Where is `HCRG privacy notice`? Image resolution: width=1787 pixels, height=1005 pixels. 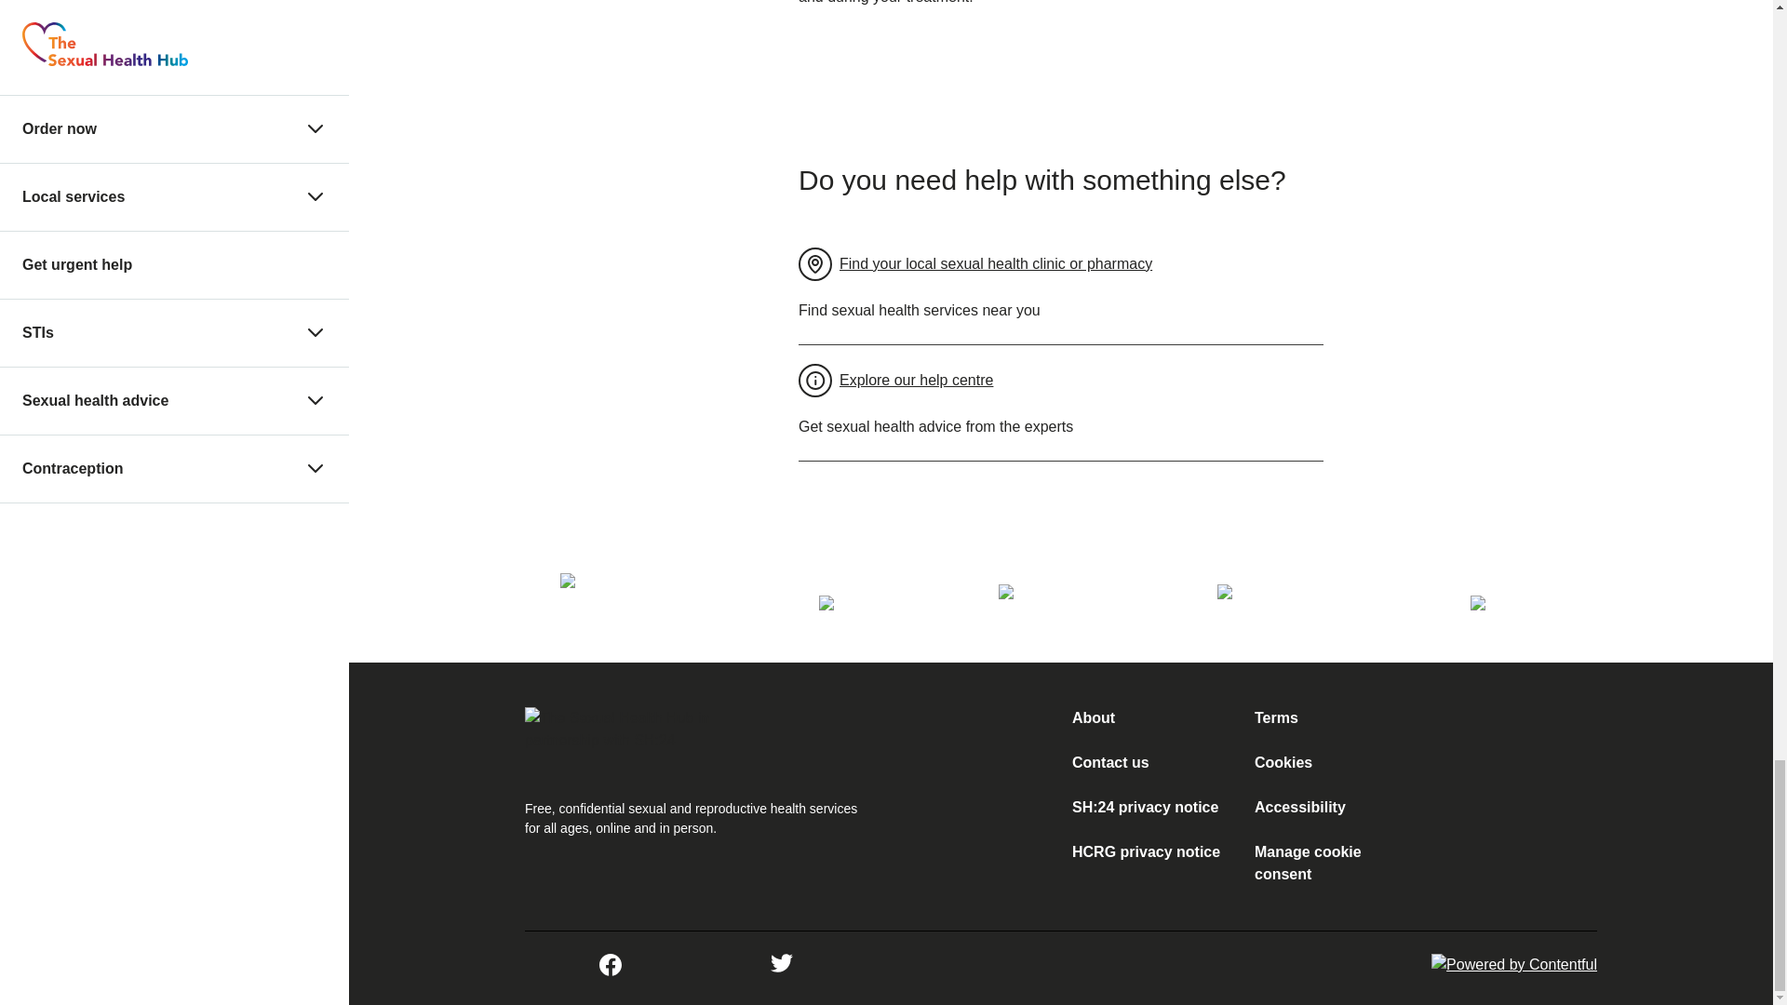 HCRG privacy notice is located at coordinates (1147, 852).